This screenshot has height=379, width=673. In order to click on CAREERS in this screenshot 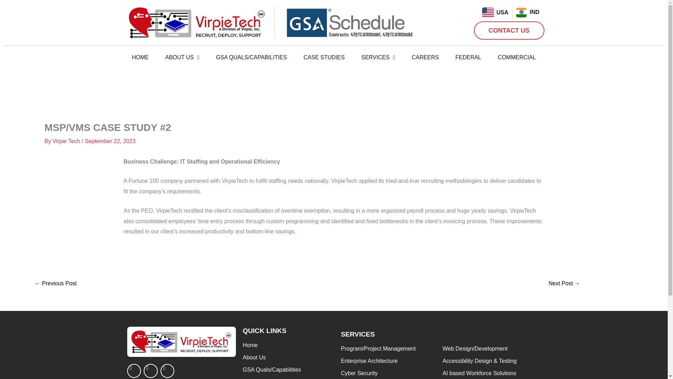, I will do `click(425, 58)`.